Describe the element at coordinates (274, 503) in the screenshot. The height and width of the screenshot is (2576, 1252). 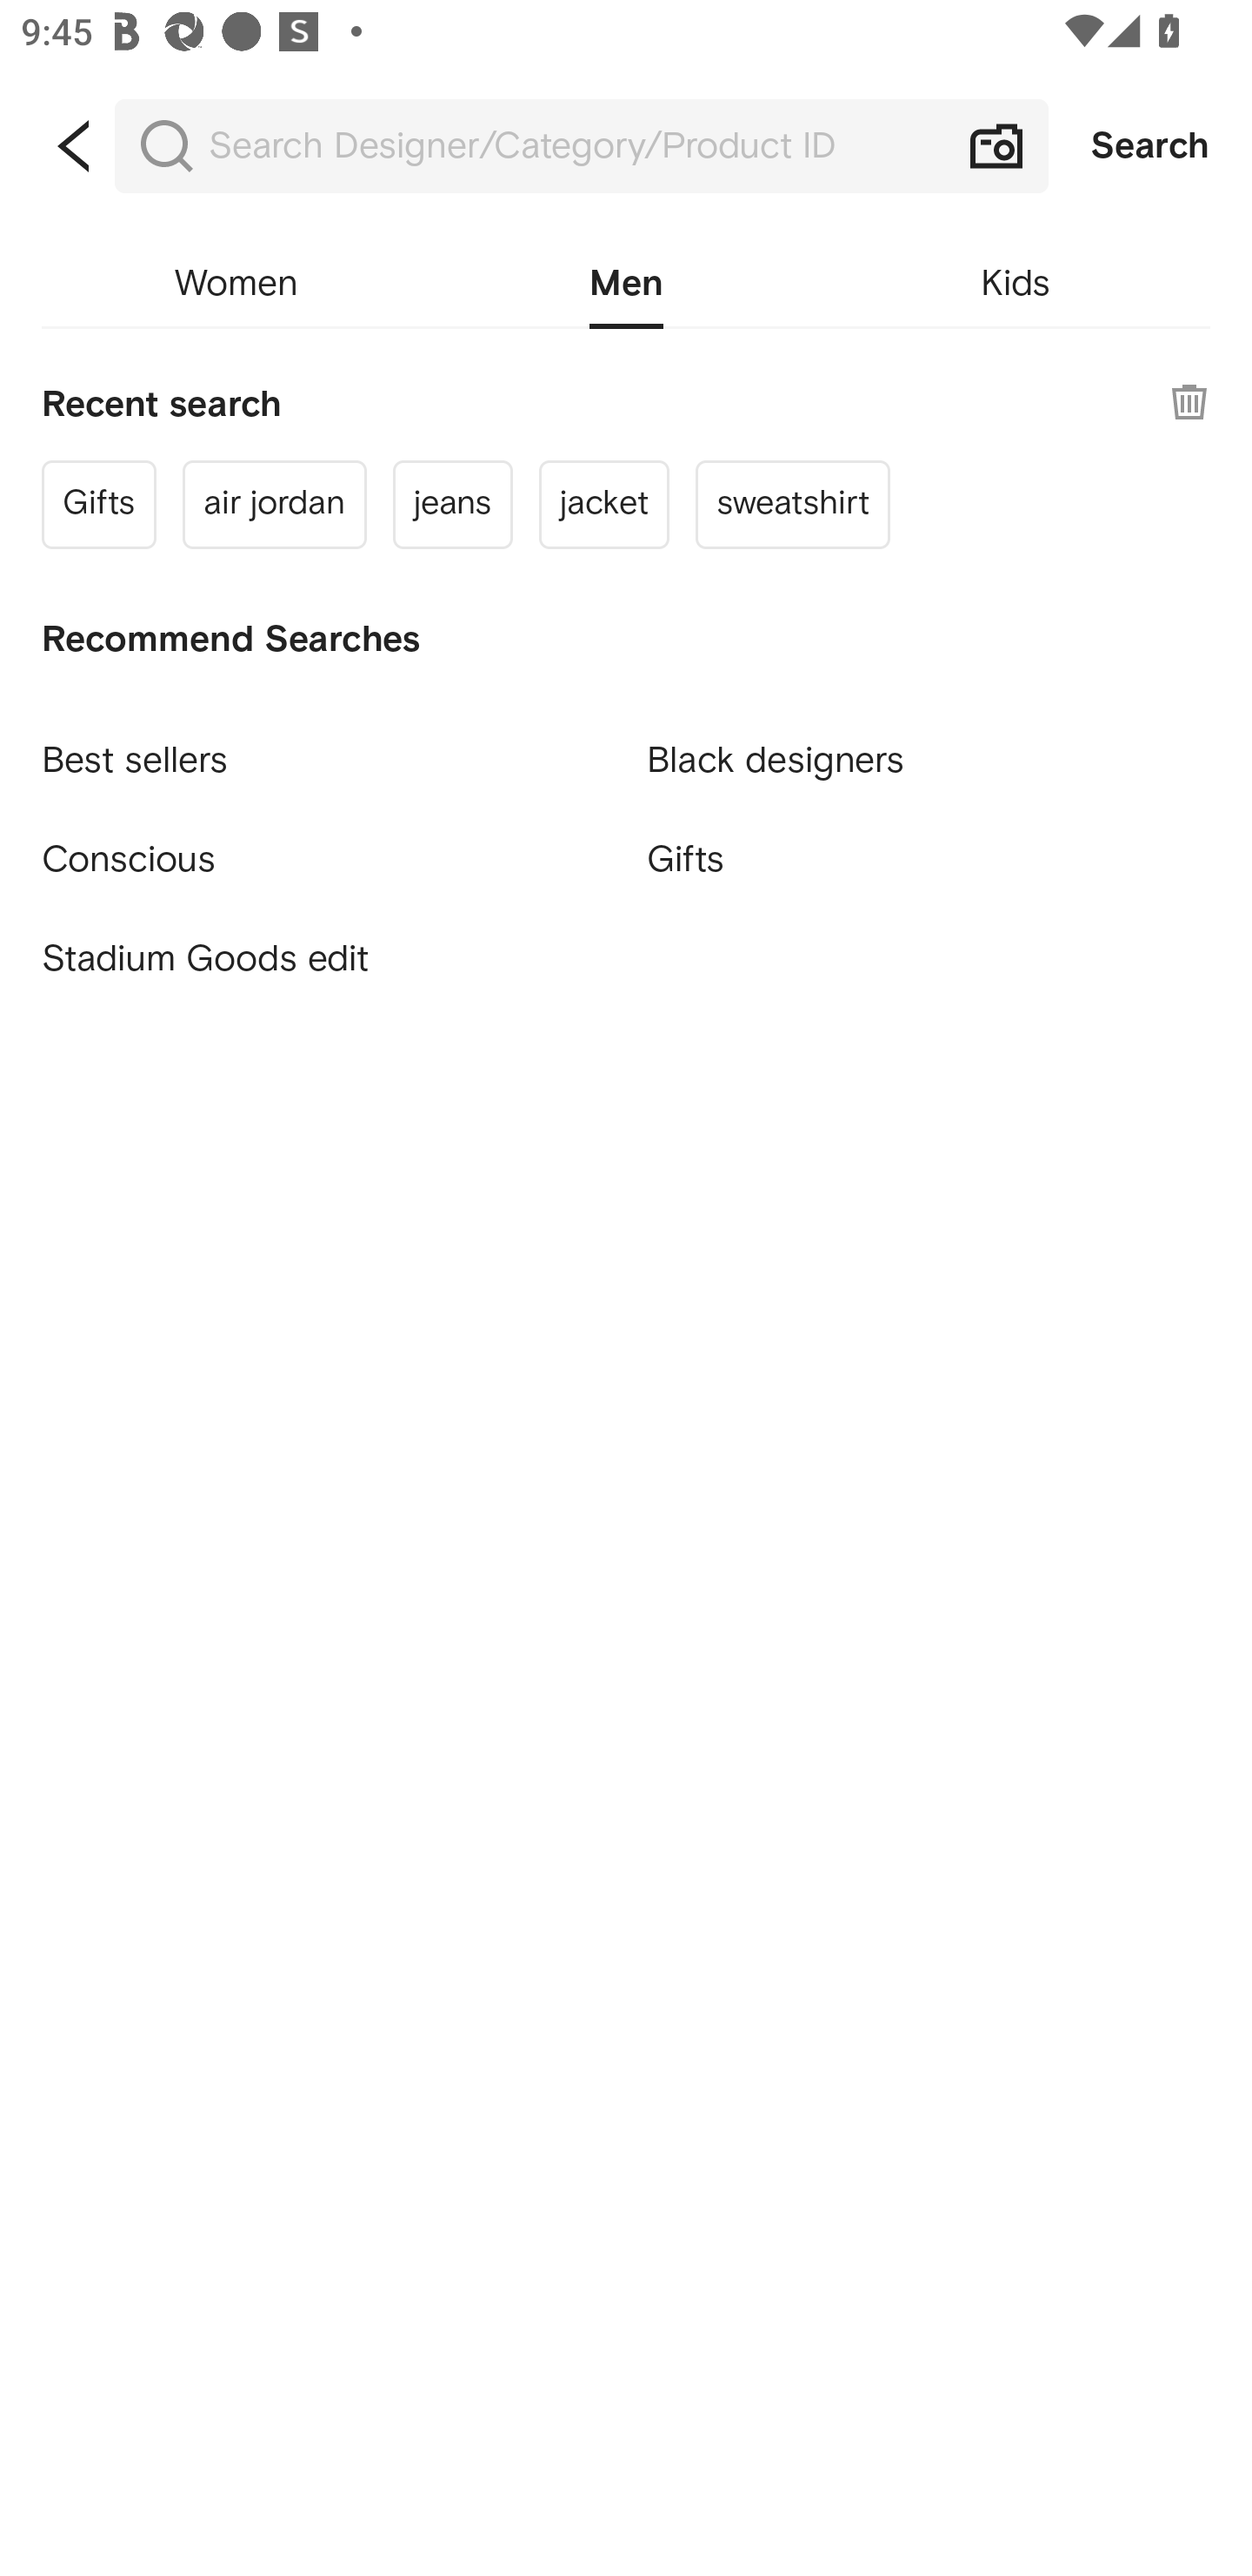
I see `air jordan` at that location.